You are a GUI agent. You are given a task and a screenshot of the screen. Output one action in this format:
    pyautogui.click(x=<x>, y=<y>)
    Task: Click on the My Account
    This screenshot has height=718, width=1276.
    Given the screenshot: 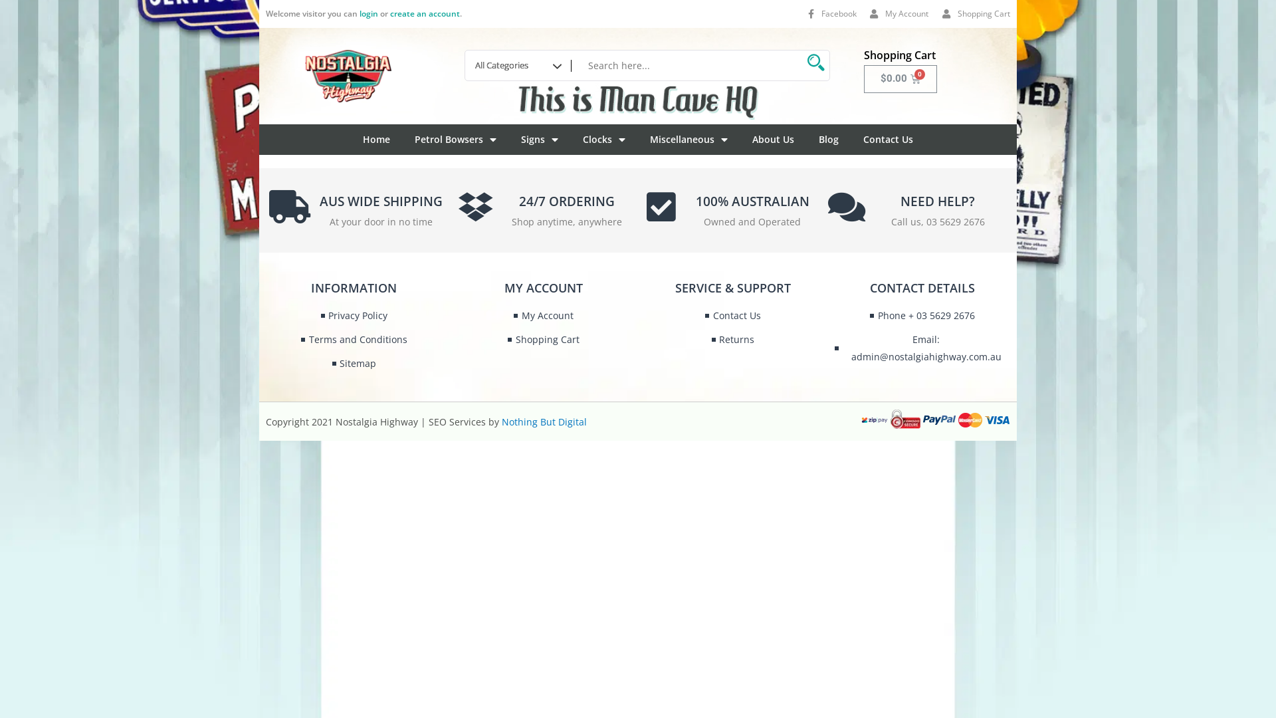 What is the action you would take?
    pyautogui.click(x=544, y=316)
    